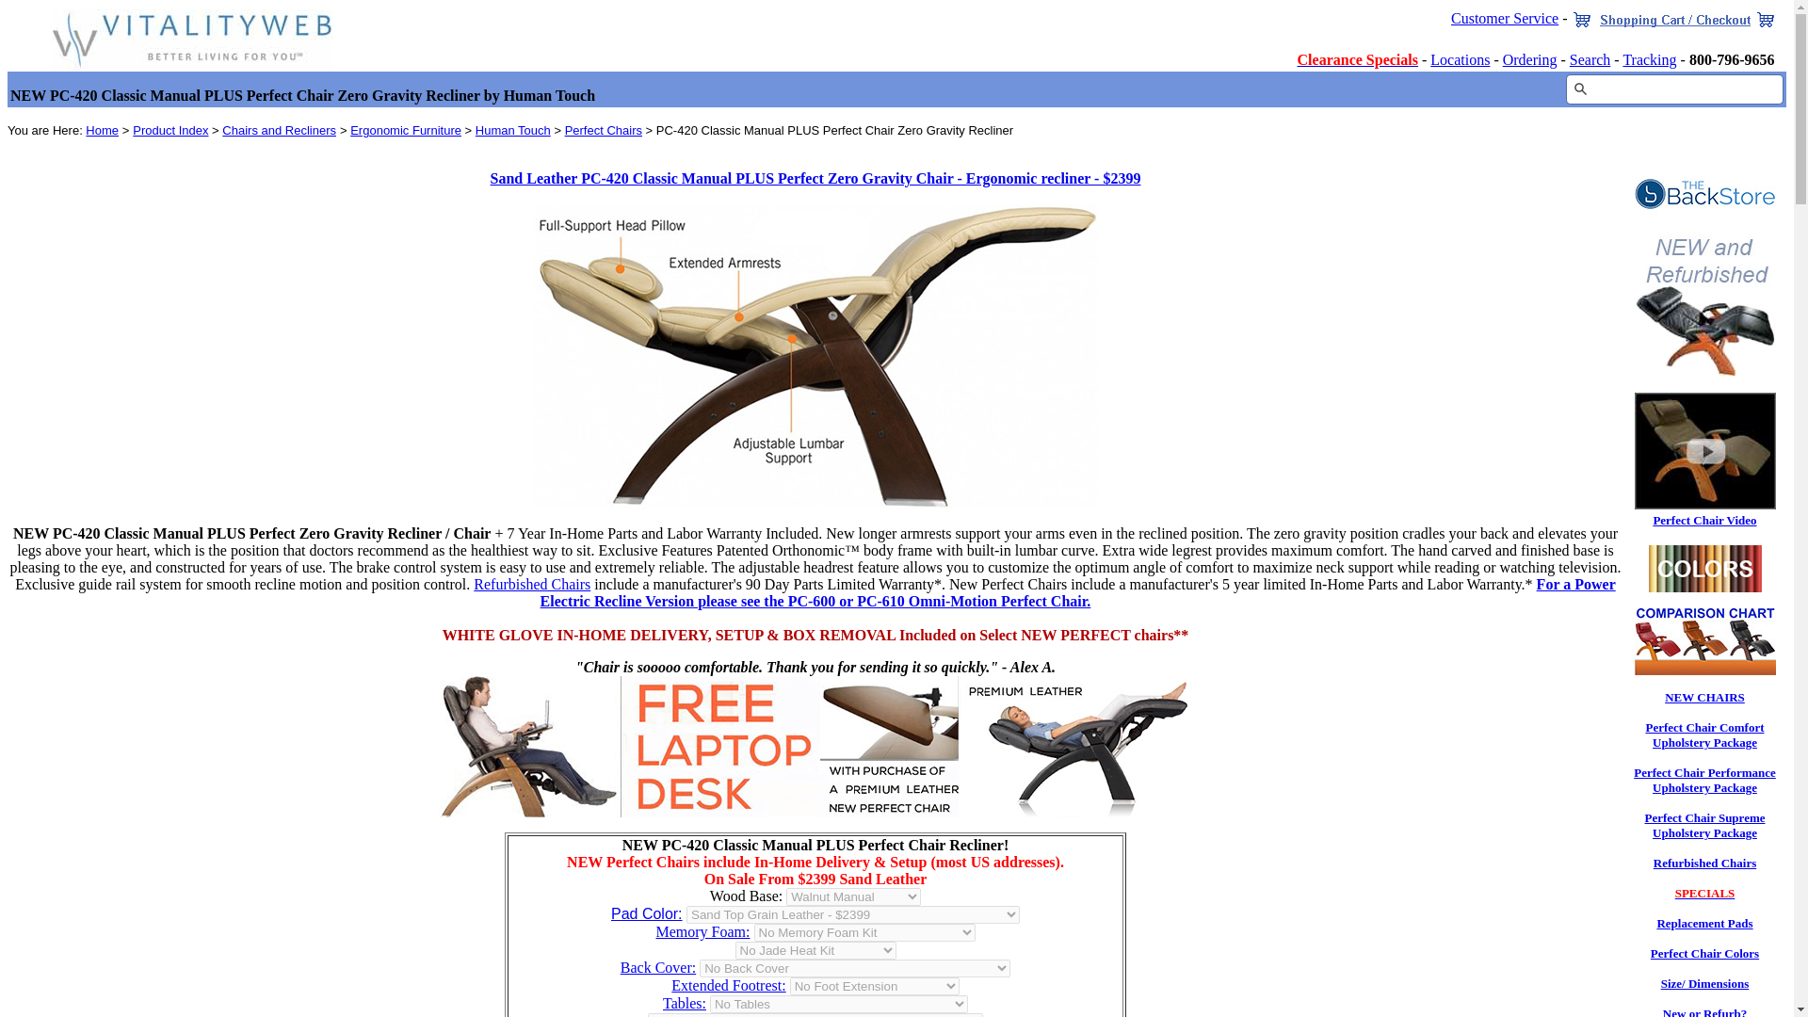  I want to click on Perfect Chair Colors, so click(1704, 953).